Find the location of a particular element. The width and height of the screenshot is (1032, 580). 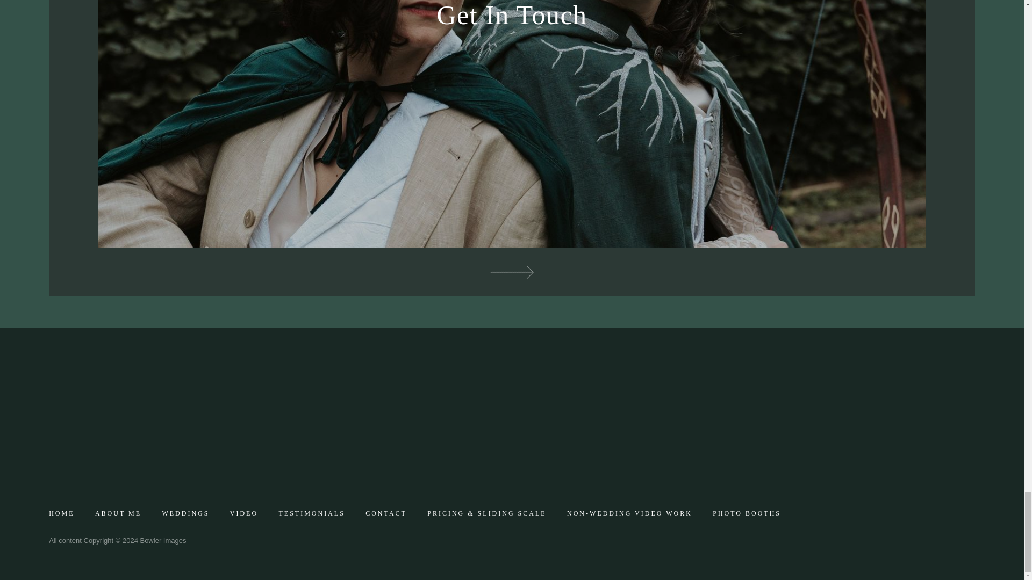

VIDEO is located at coordinates (244, 513).